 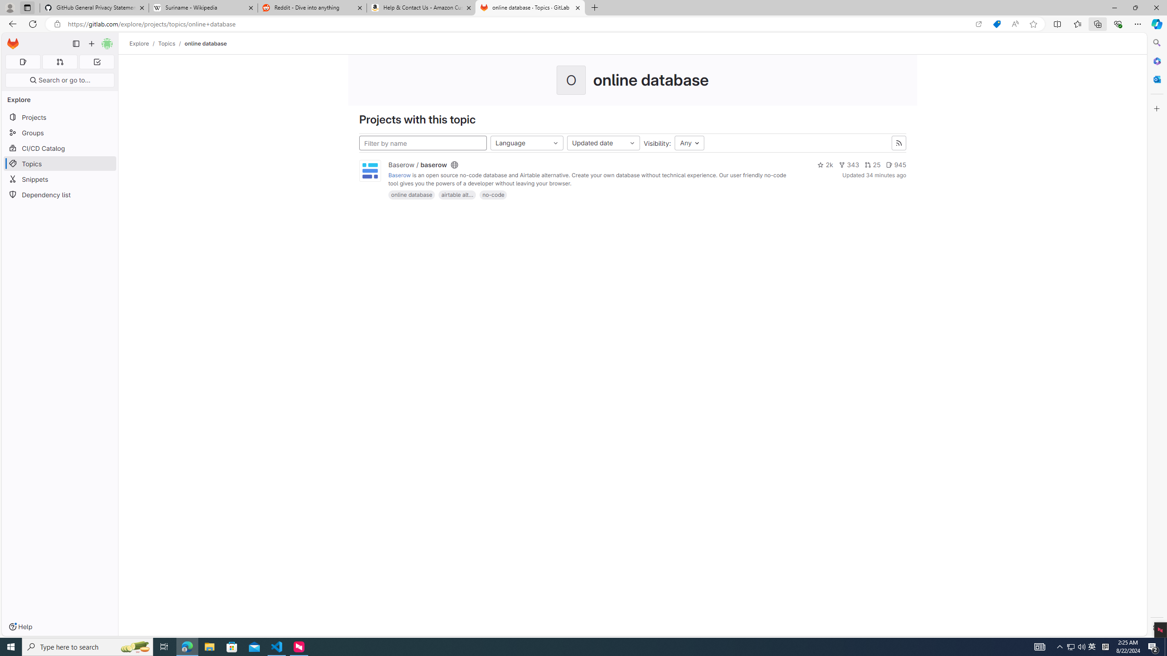 What do you see at coordinates (76, 44) in the screenshot?
I see `Primary navigation sidebar` at bounding box center [76, 44].